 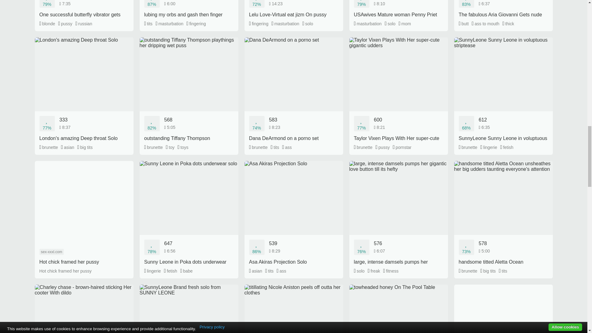 I want to click on fingering, so click(x=259, y=23).